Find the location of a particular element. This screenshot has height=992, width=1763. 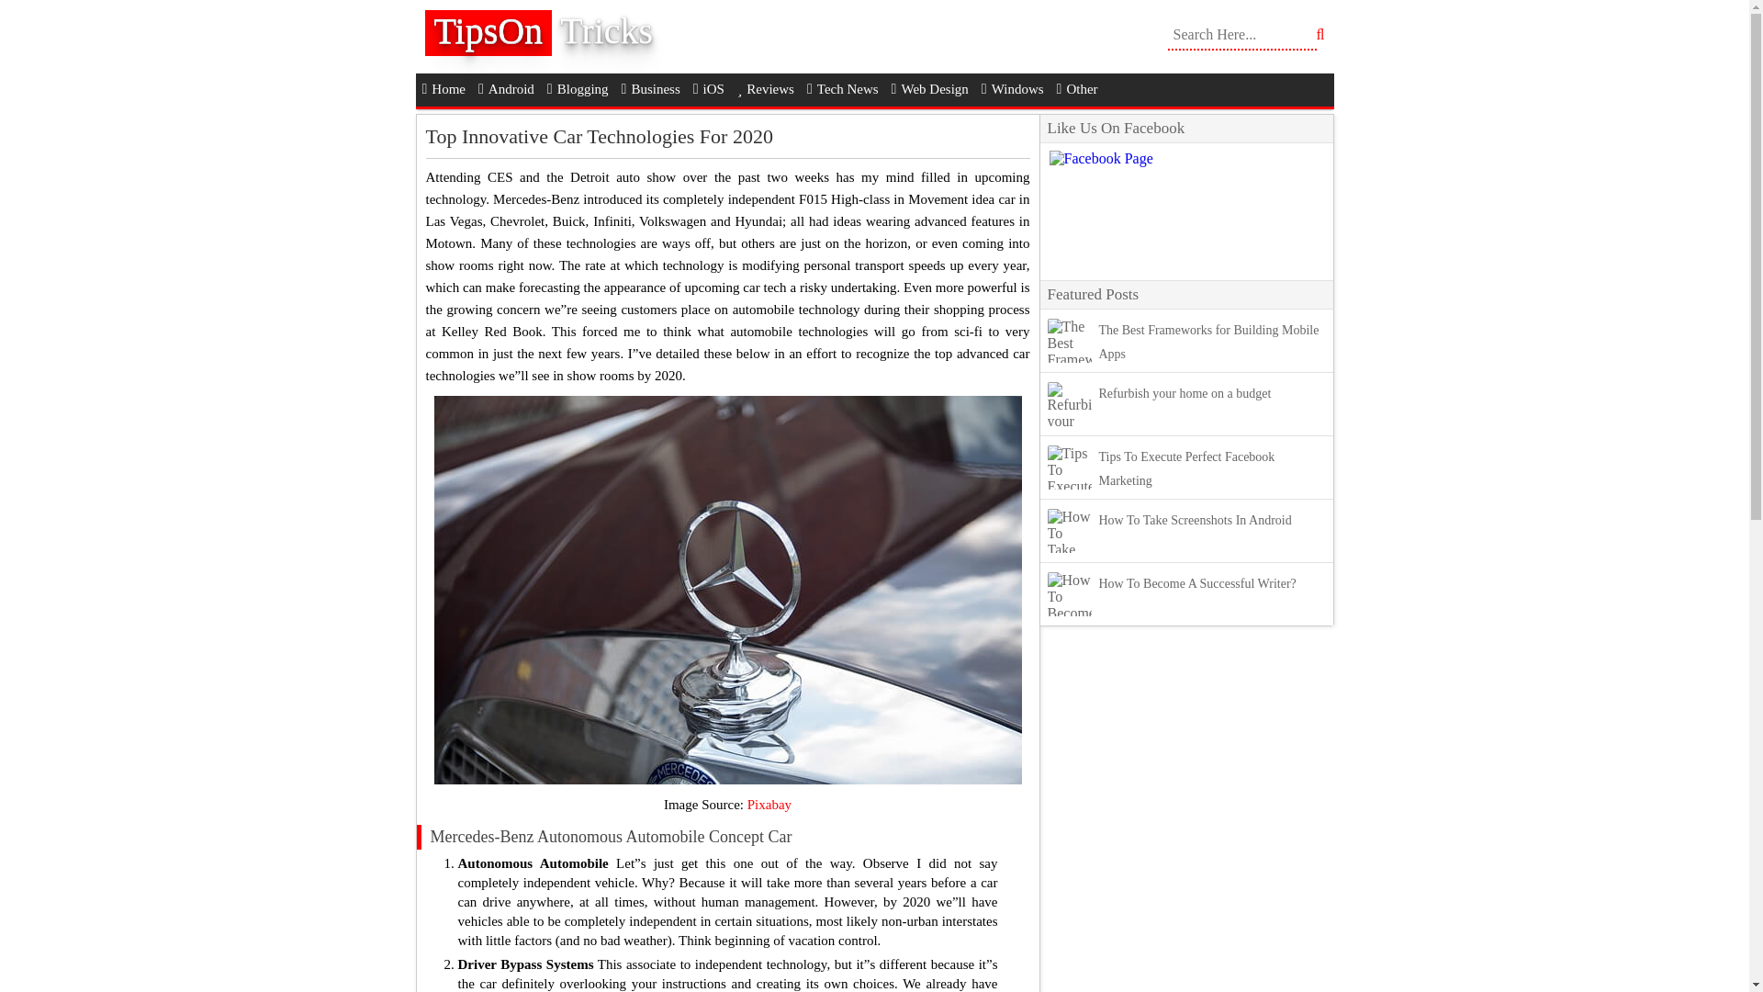

Other is located at coordinates (1078, 88).